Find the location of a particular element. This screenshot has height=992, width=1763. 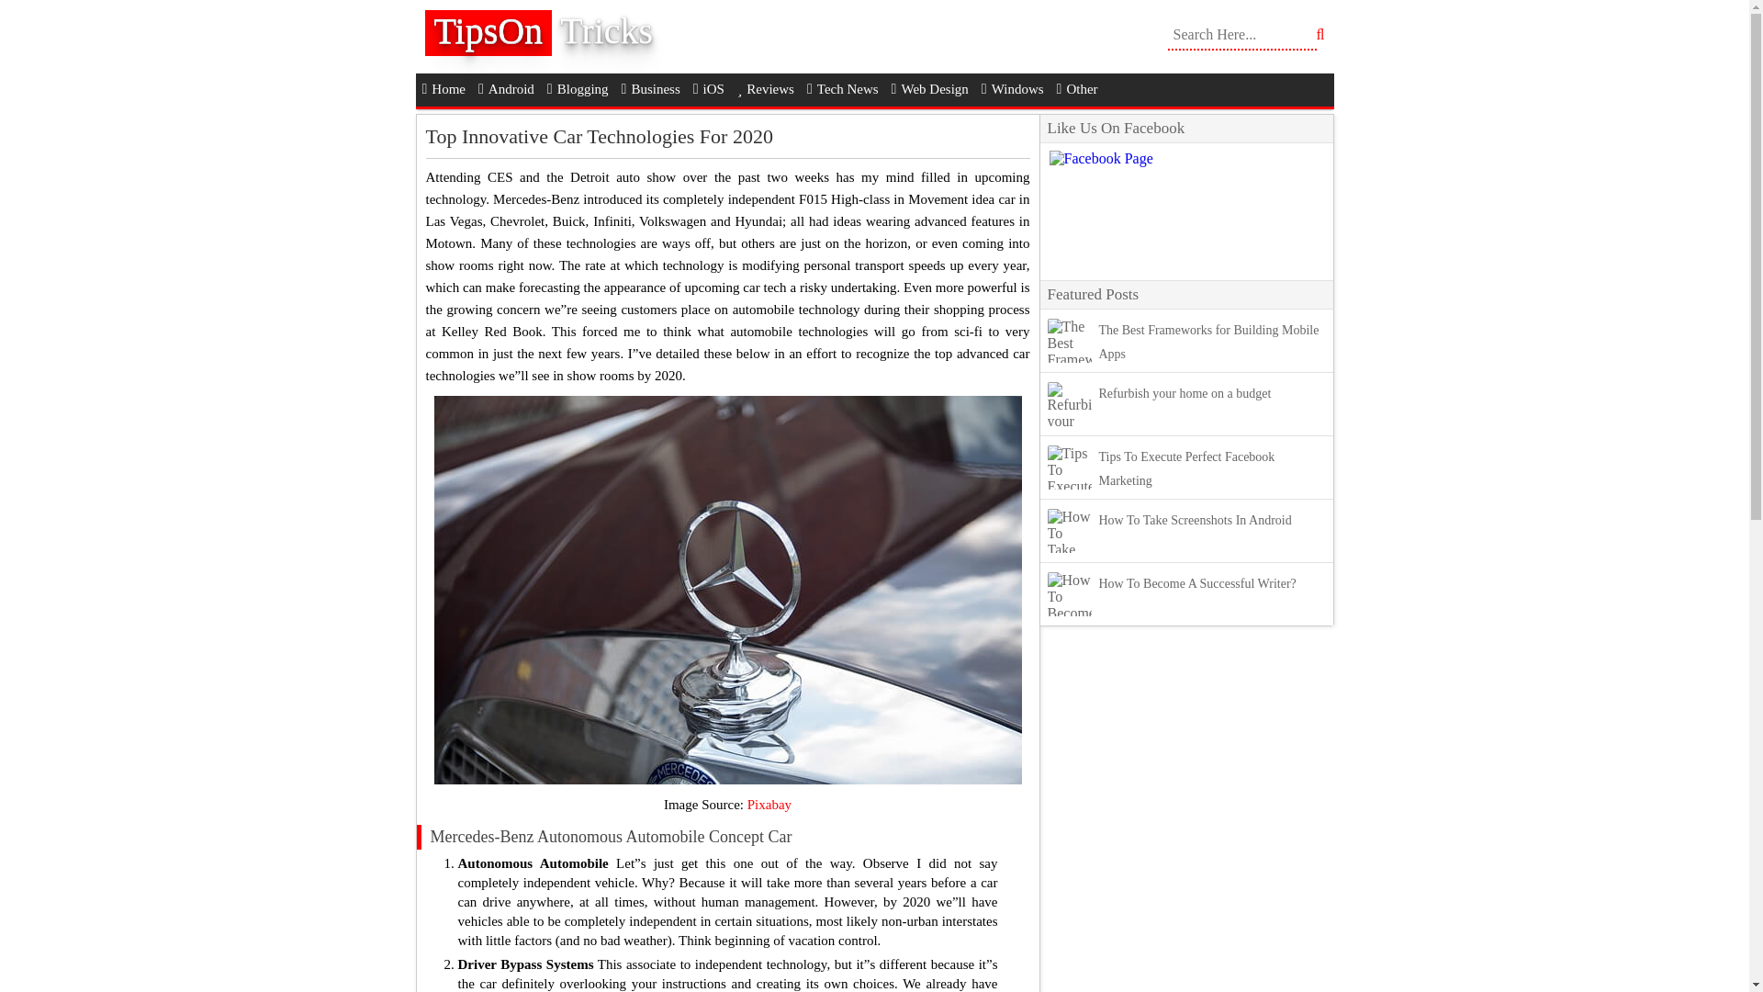

Other is located at coordinates (1078, 88).